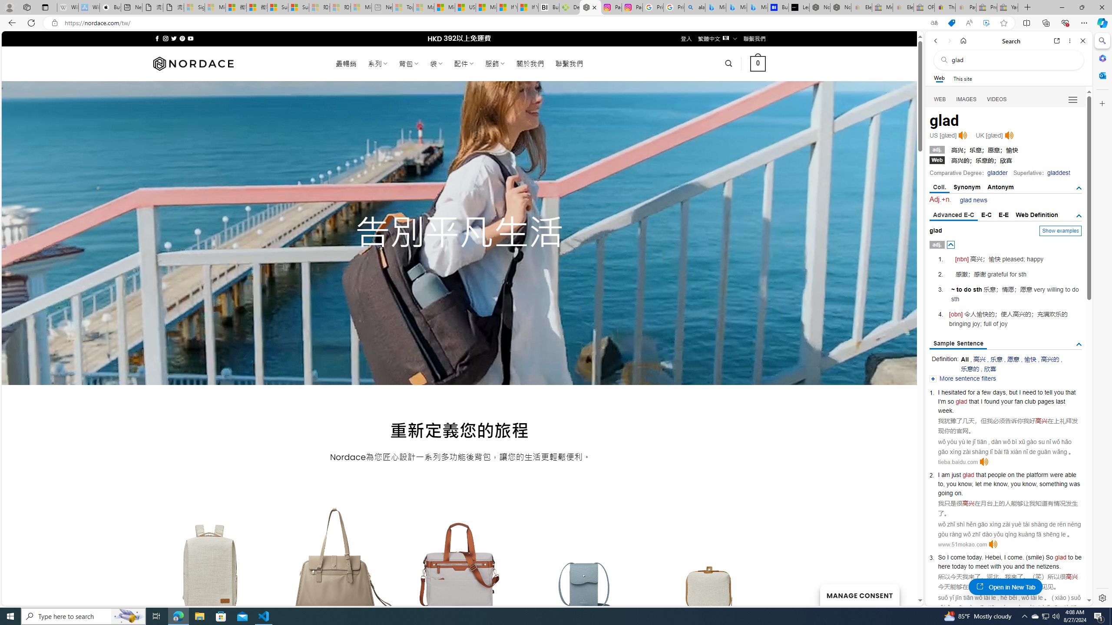 This screenshot has width=1112, height=625. What do you see at coordinates (973, 200) in the screenshot?
I see `glad news` at bounding box center [973, 200].